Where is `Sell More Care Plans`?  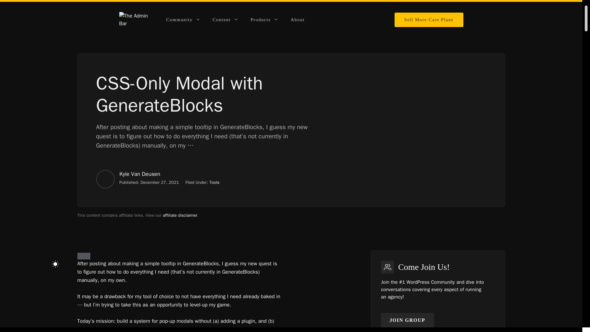
Sell More Care Plans is located at coordinates (429, 19).